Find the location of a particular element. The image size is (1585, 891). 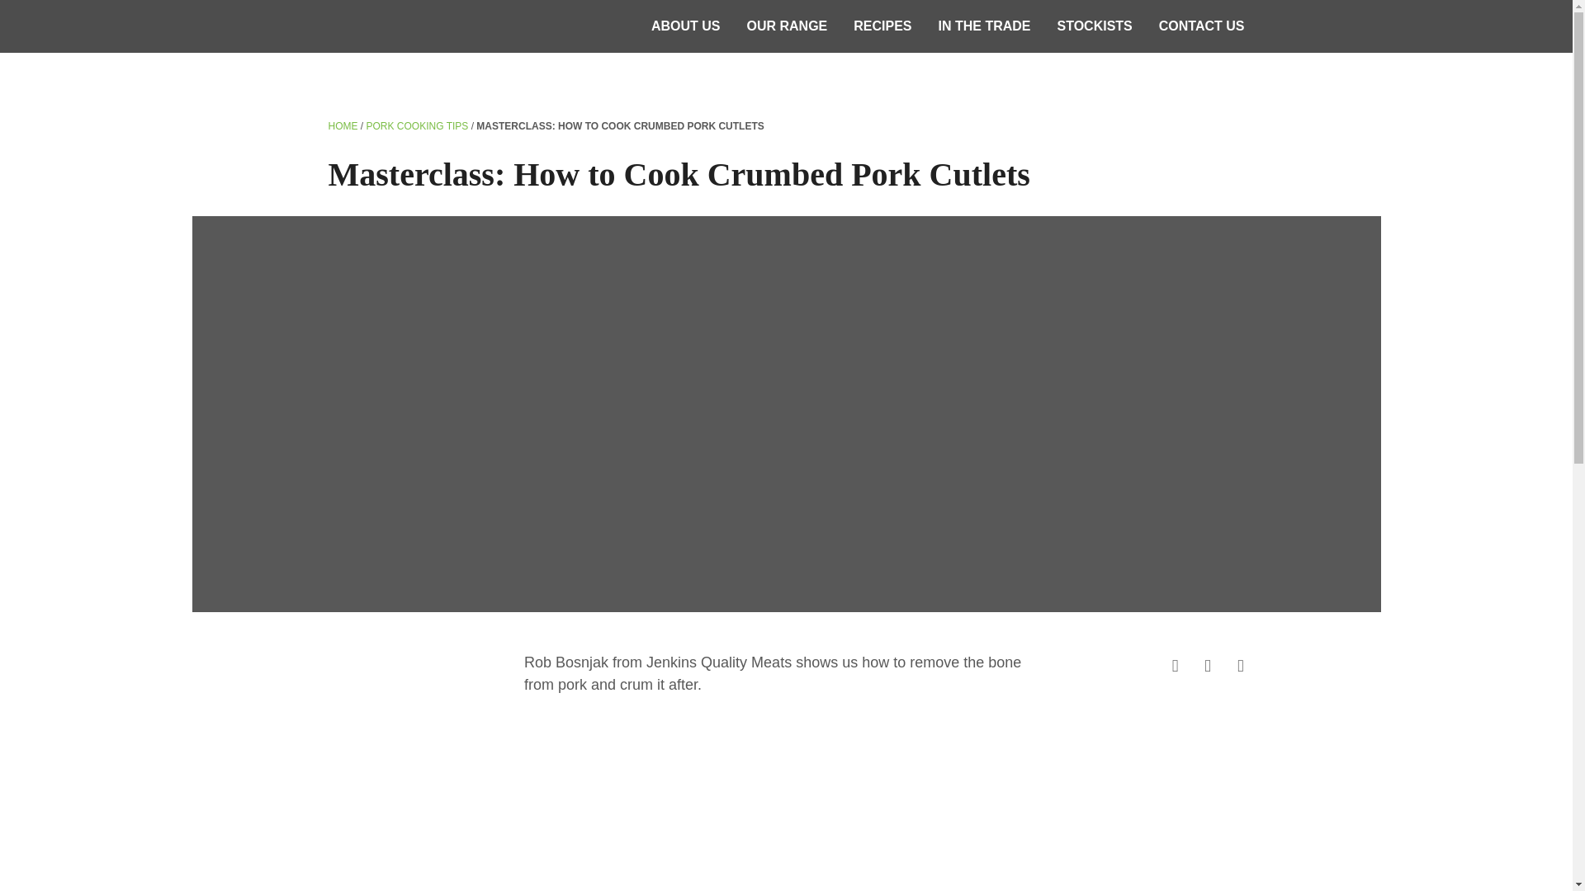

CONTACT US is located at coordinates (1202, 26).